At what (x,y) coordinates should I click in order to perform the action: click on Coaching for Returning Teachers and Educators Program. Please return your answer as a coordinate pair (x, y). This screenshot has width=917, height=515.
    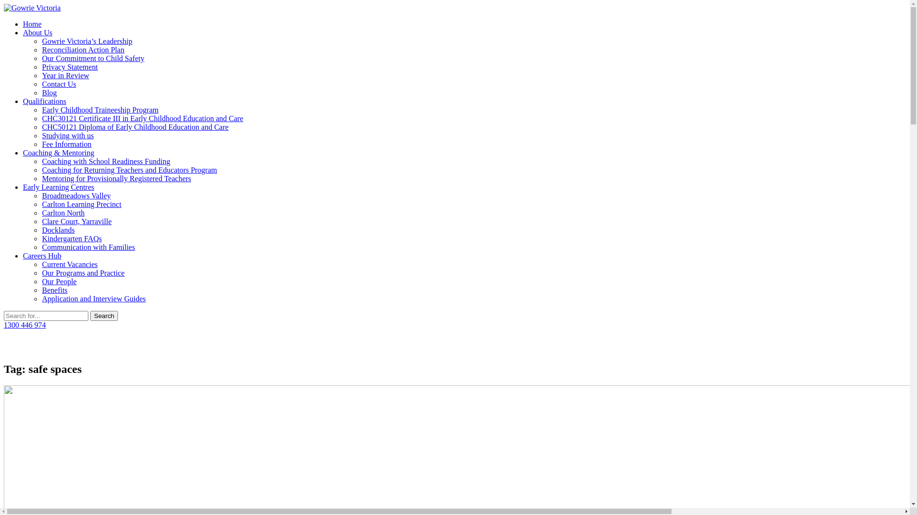
    Looking at the image, I should click on (129, 170).